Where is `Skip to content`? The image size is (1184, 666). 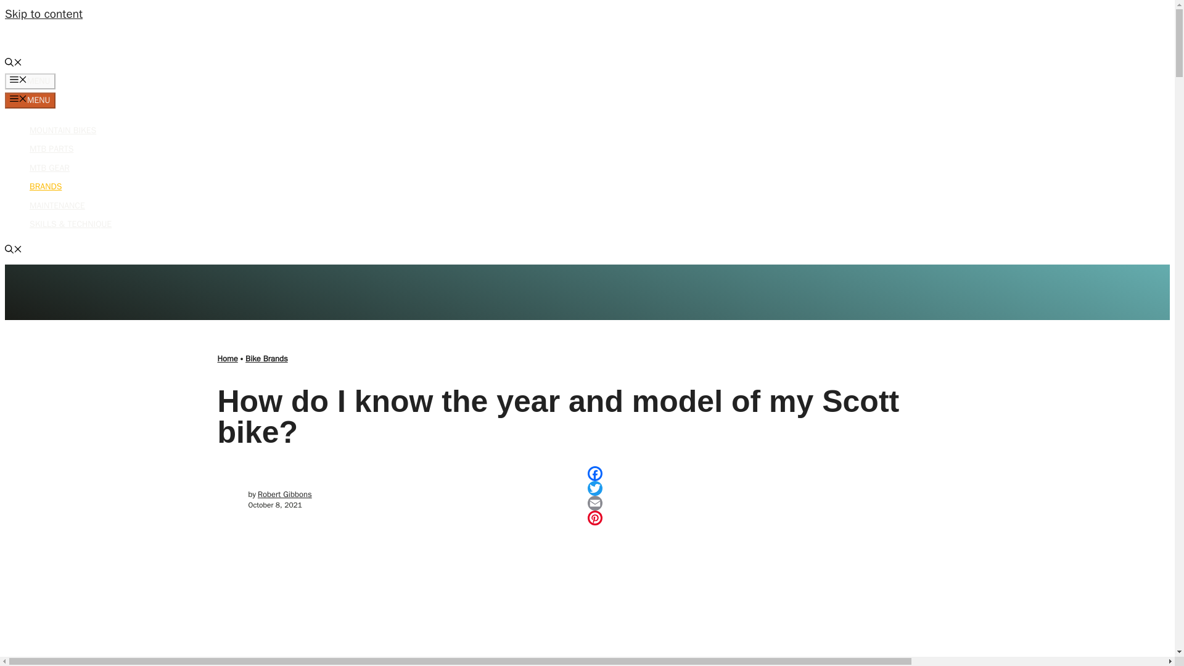
Skip to content is located at coordinates (43, 14).